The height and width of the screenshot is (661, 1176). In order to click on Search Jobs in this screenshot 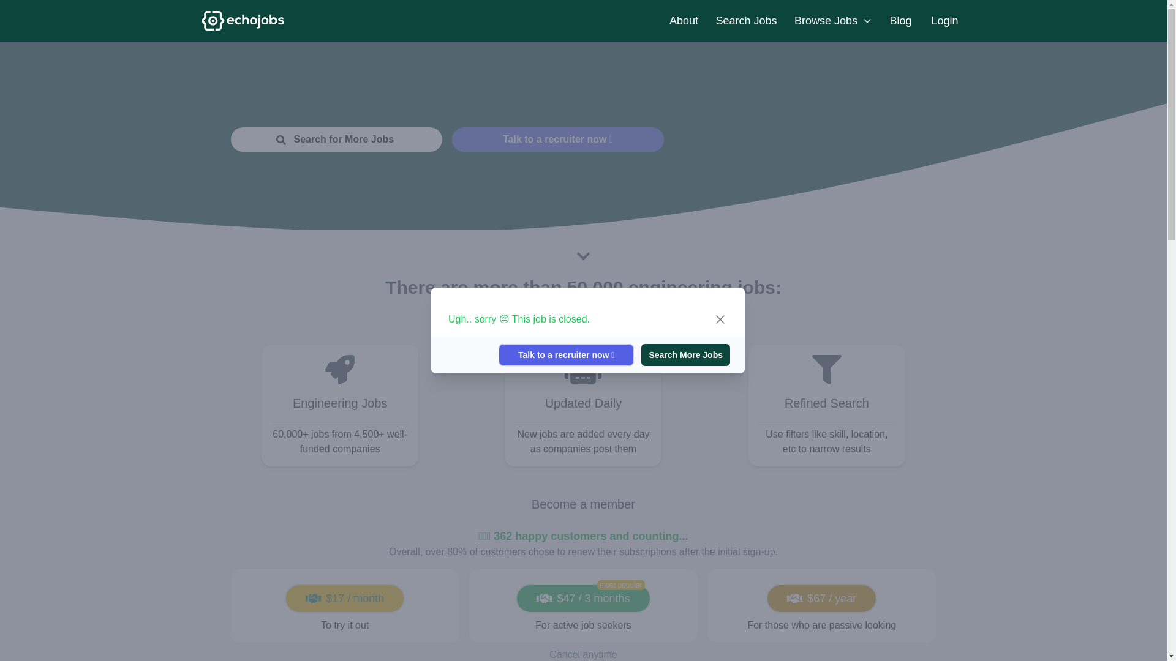, I will do `click(746, 21)`.